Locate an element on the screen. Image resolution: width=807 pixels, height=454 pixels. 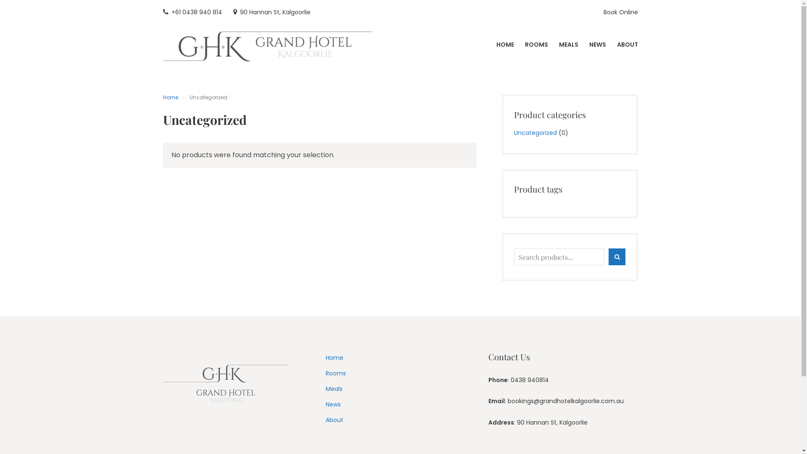
Home is located at coordinates (171, 98).